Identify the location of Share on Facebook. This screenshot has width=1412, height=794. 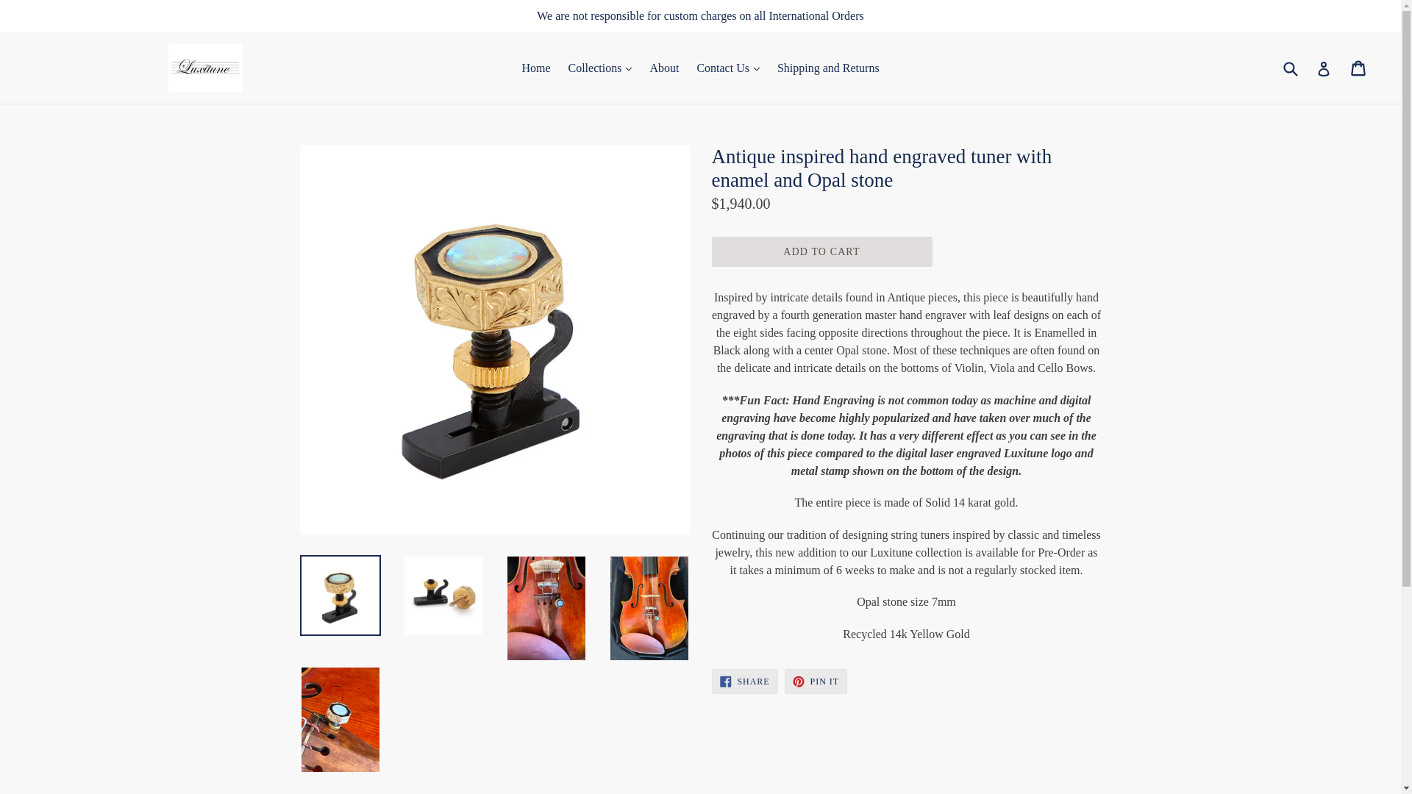
(744, 681).